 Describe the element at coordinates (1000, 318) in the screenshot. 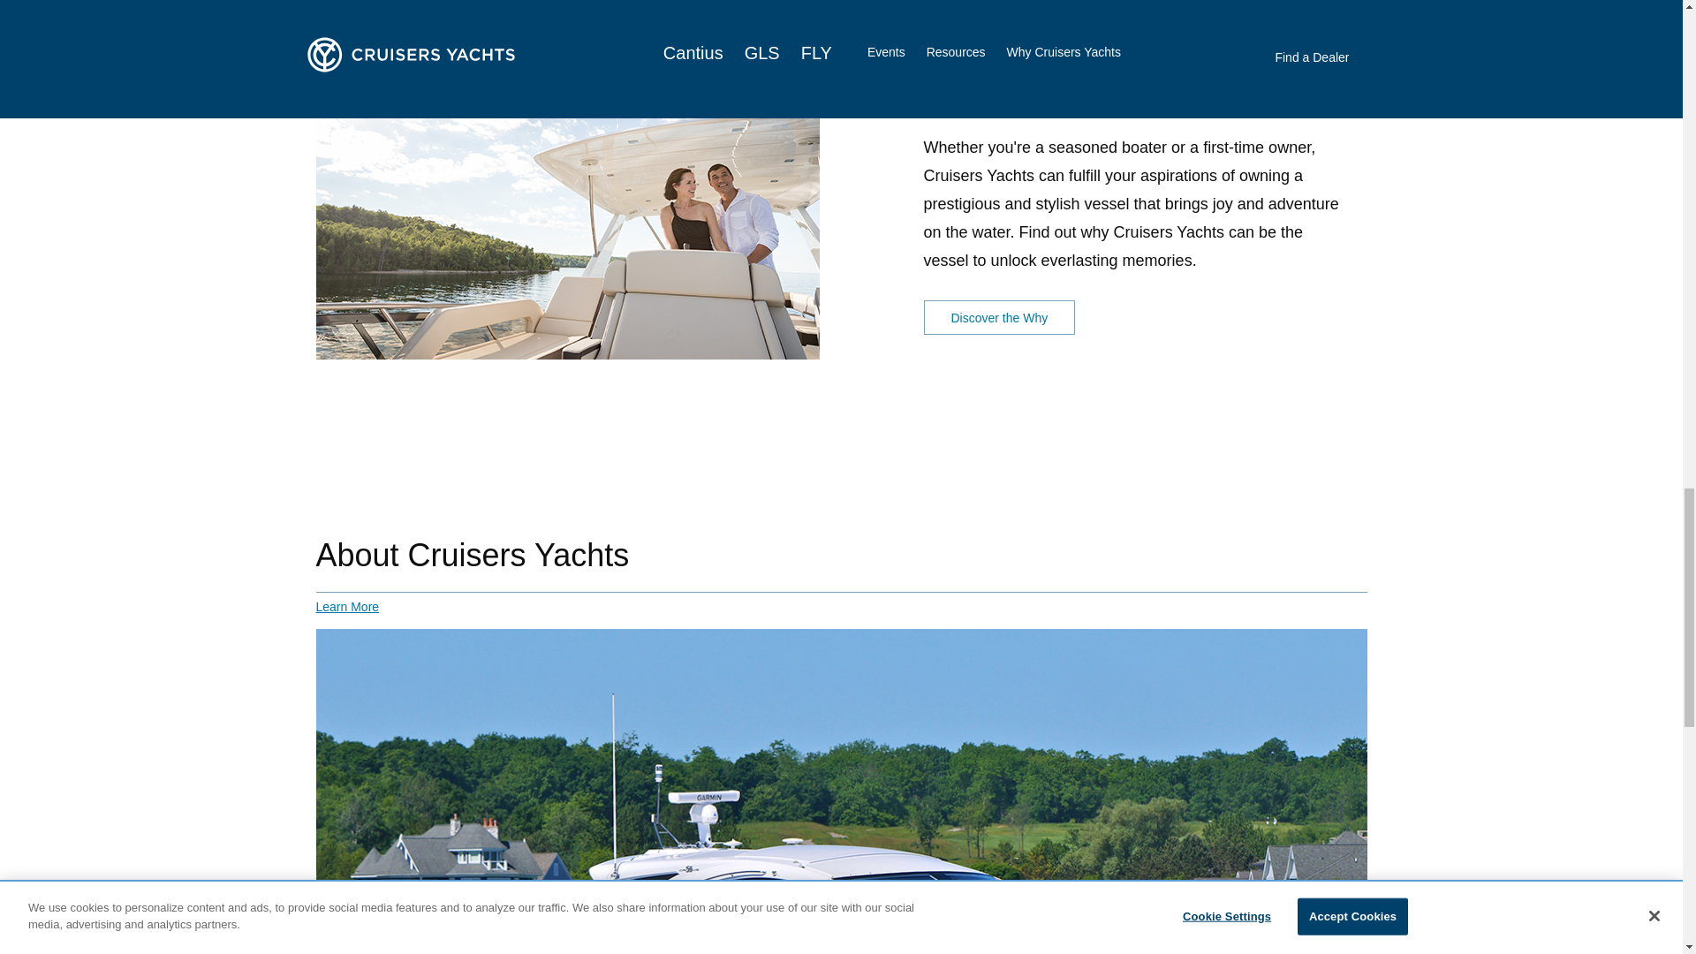

I see `Discover the Why` at that location.